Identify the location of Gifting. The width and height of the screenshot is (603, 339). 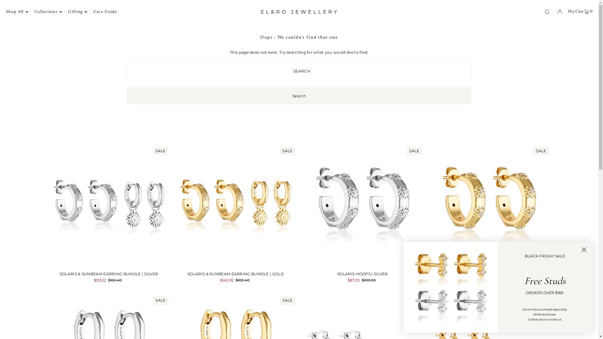
(78, 12).